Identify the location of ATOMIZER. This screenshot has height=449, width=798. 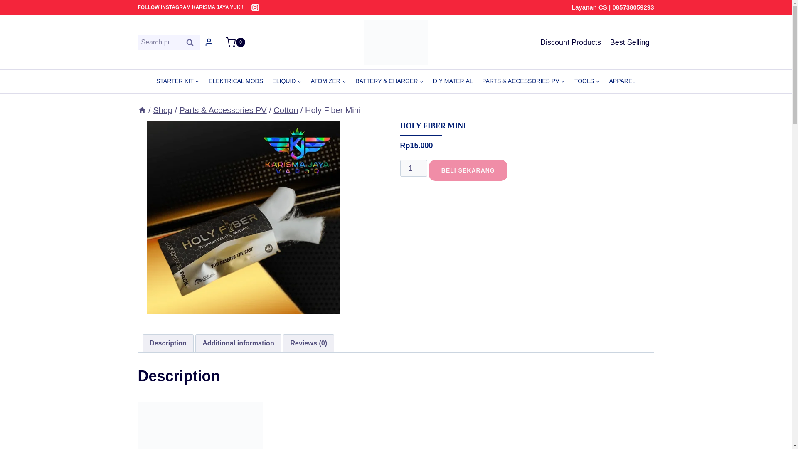
(328, 81).